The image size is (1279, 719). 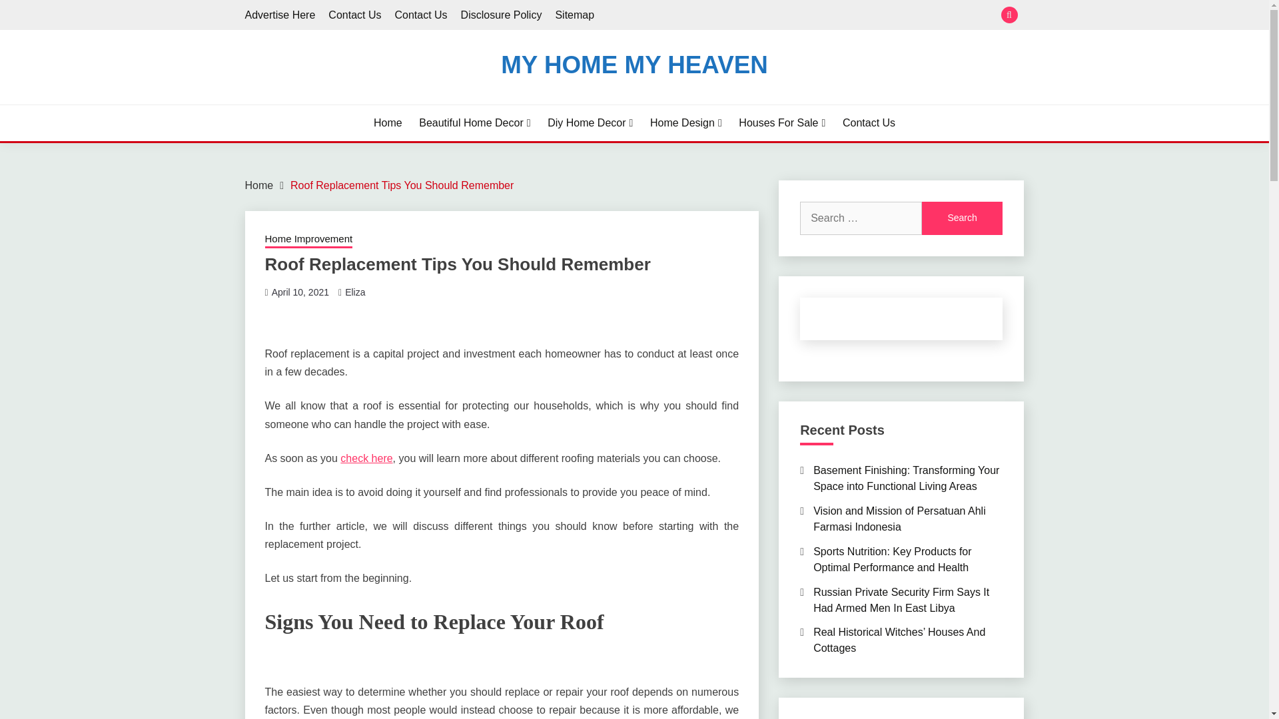 What do you see at coordinates (259, 185) in the screenshot?
I see `Home` at bounding box center [259, 185].